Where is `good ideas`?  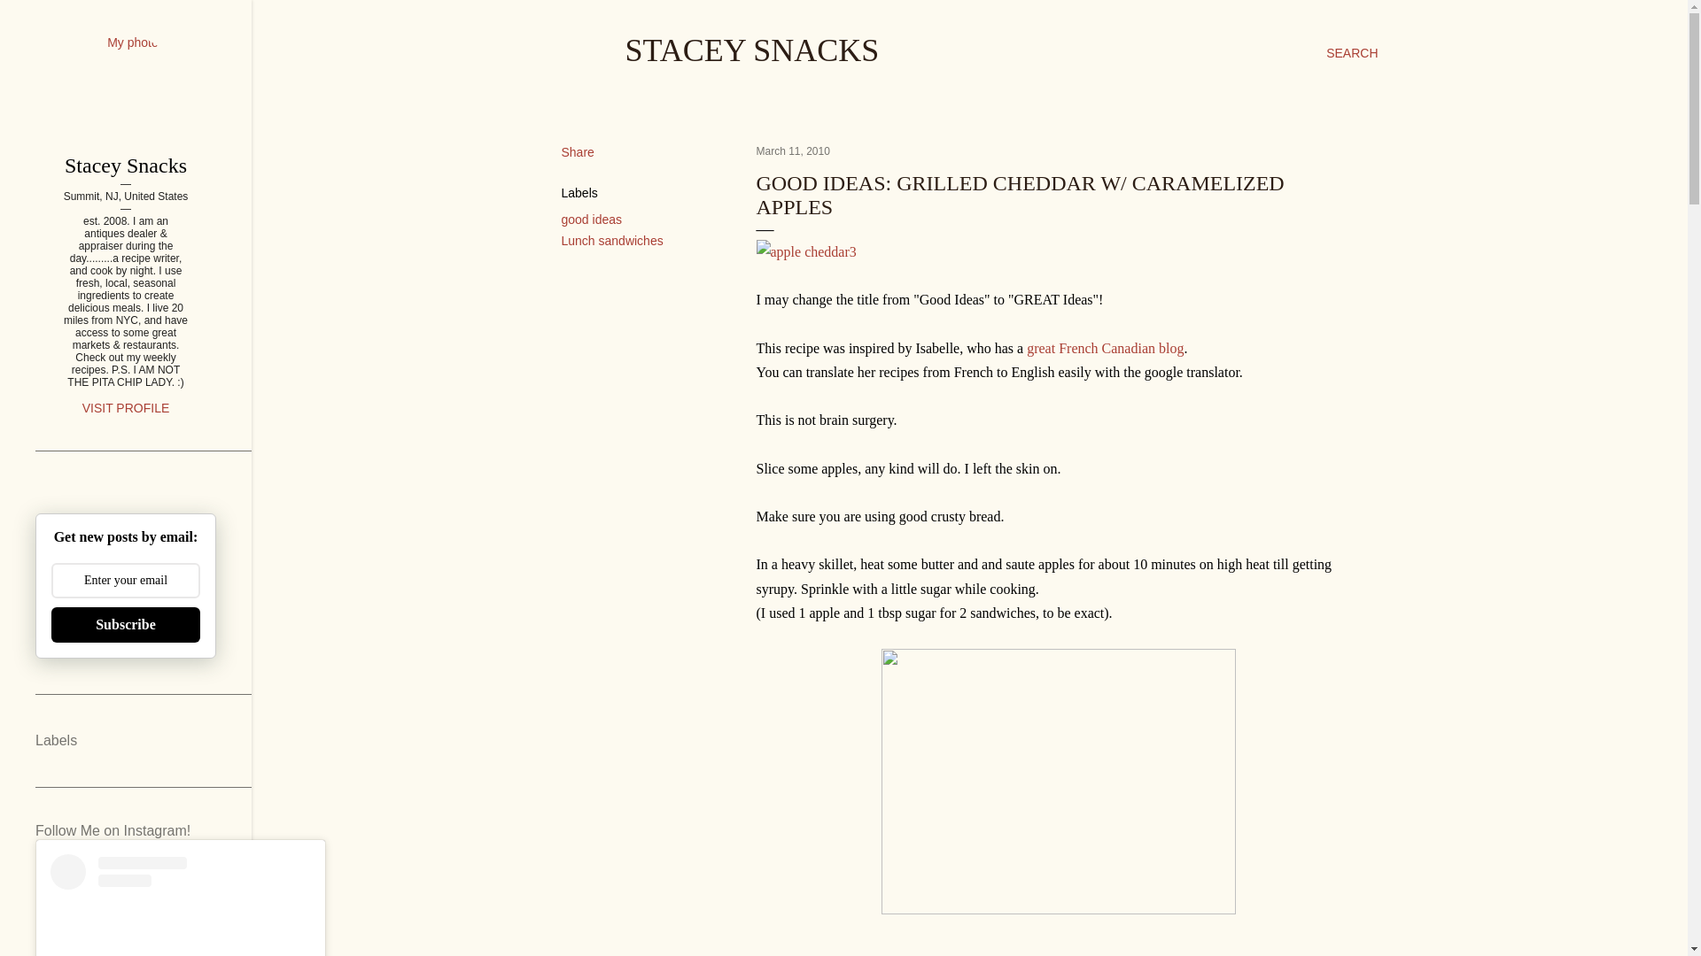
good ideas is located at coordinates (592, 219).